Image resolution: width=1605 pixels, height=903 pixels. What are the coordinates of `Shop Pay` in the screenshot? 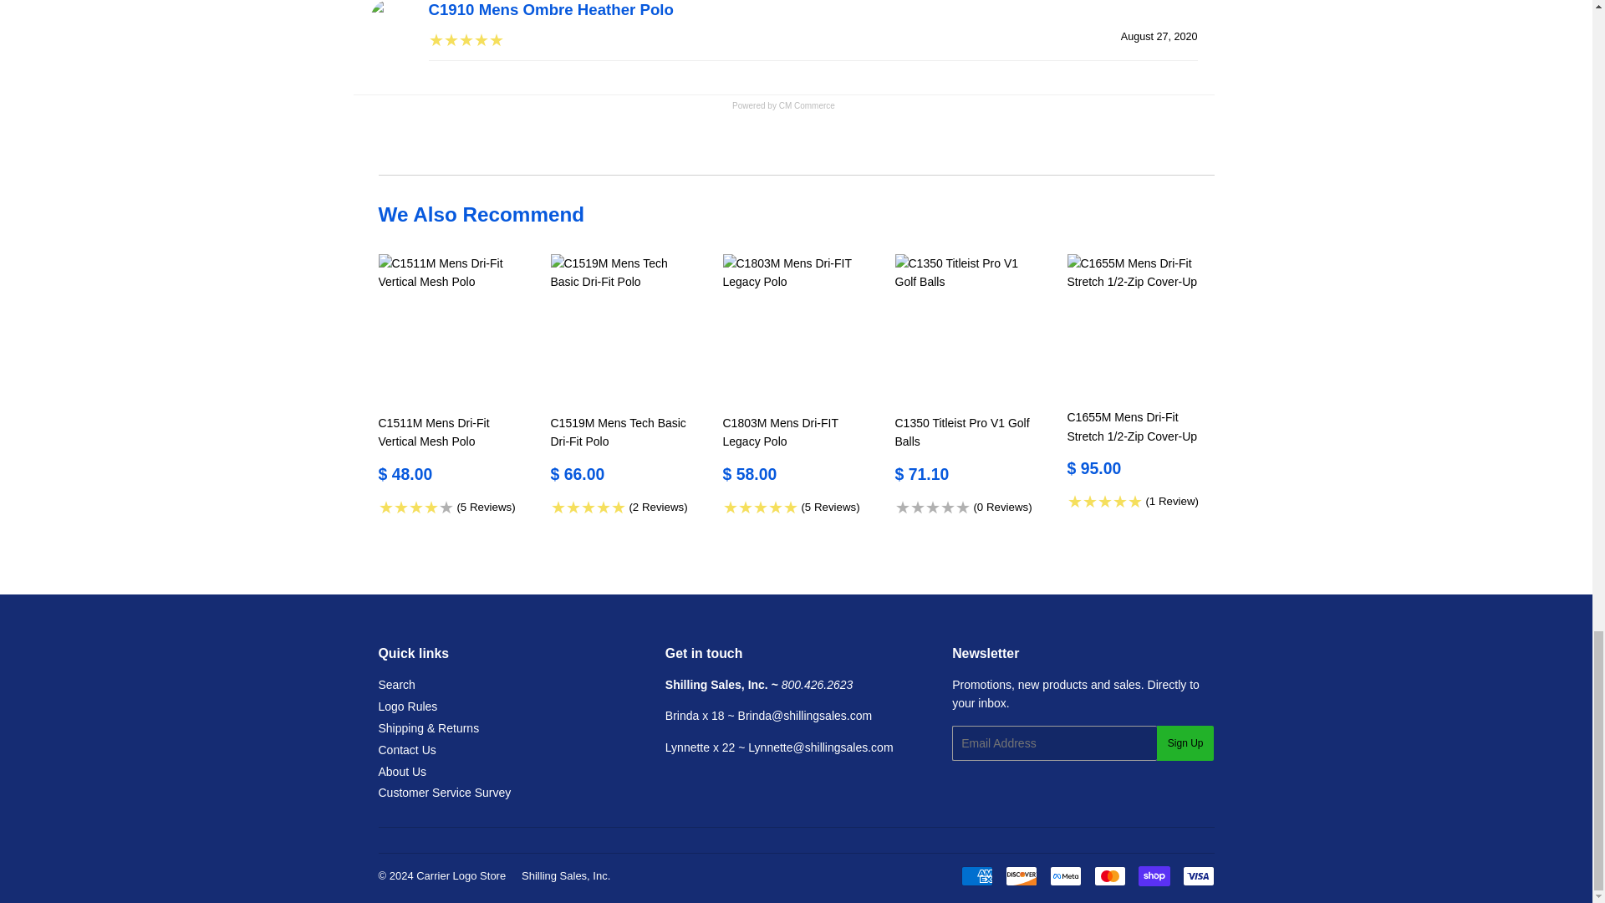 It's located at (1154, 875).